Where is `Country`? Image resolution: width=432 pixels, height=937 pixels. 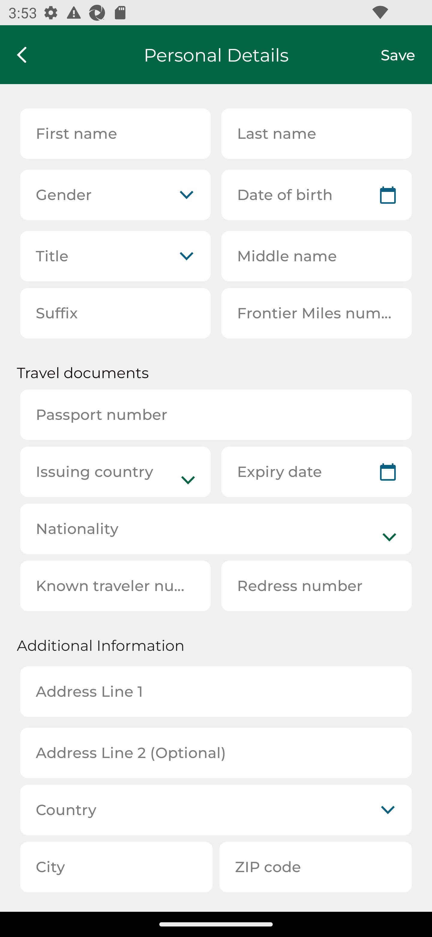
Country is located at coordinates (216, 810).